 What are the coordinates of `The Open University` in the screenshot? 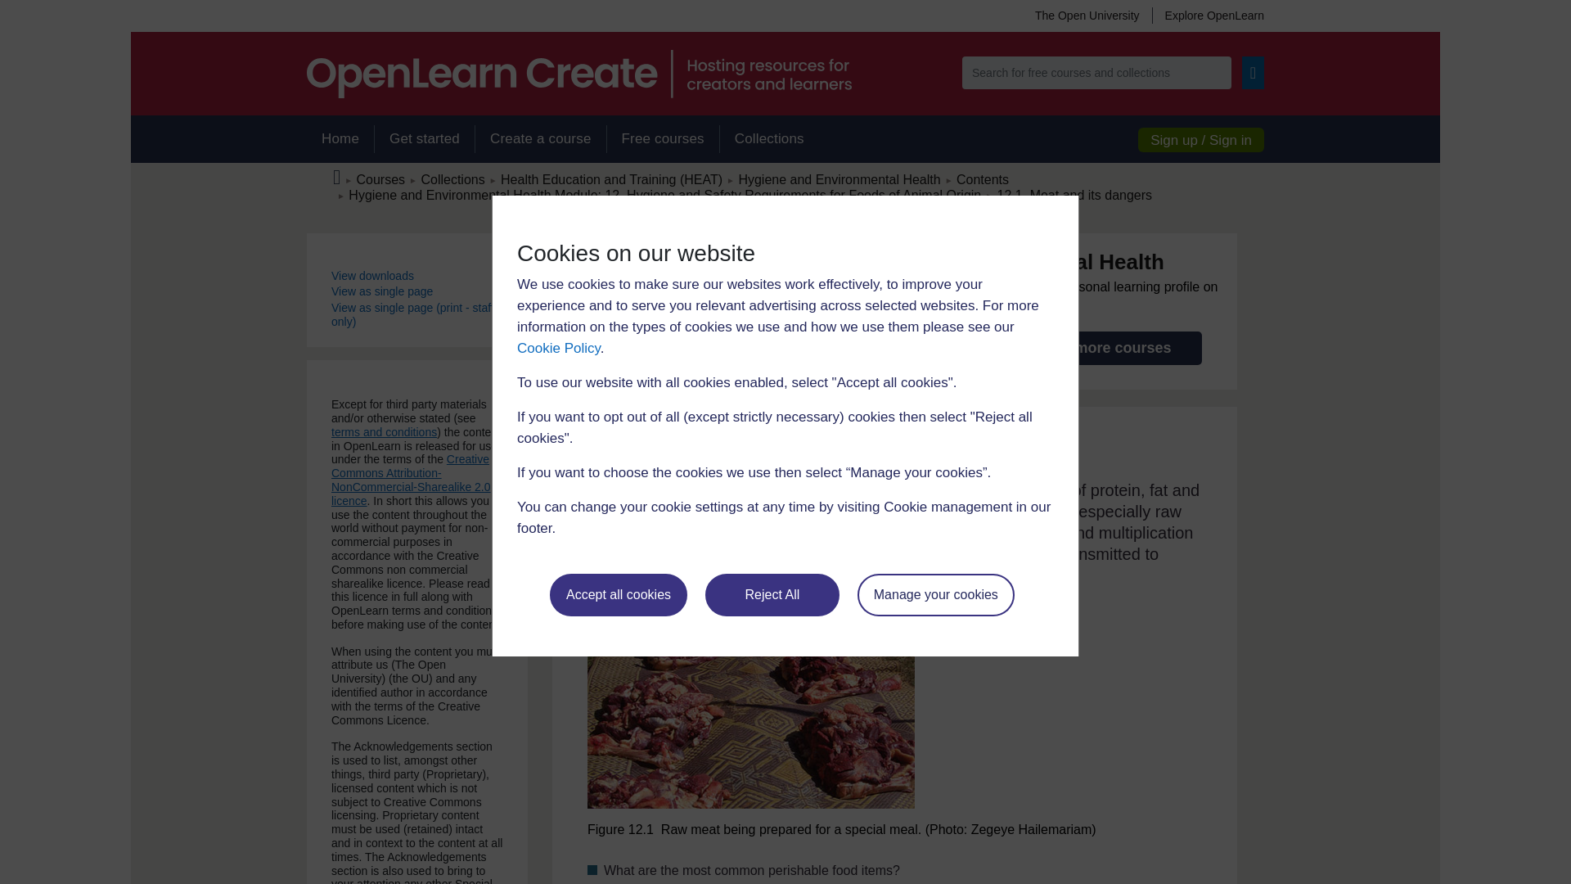 It's located at (1087, 15).